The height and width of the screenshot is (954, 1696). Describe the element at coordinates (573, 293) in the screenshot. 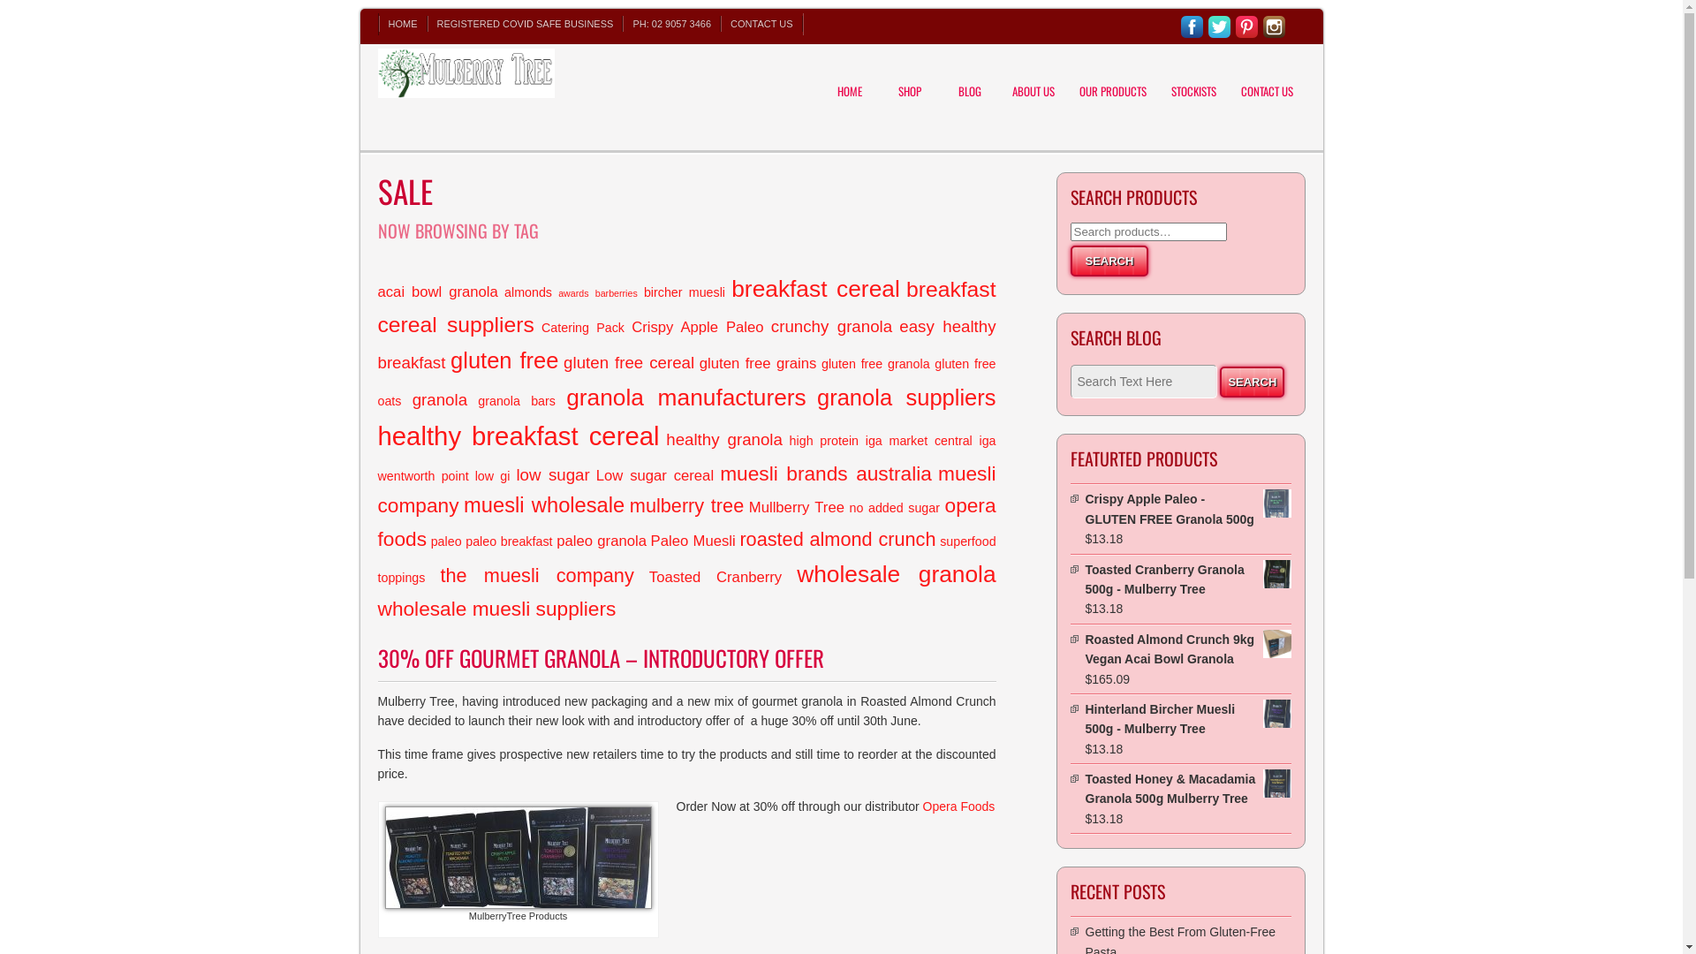

I see `awards` at that location.